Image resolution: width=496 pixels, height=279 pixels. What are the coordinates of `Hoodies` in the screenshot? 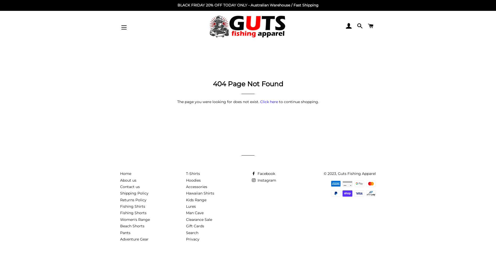 It's located at (193, 180).